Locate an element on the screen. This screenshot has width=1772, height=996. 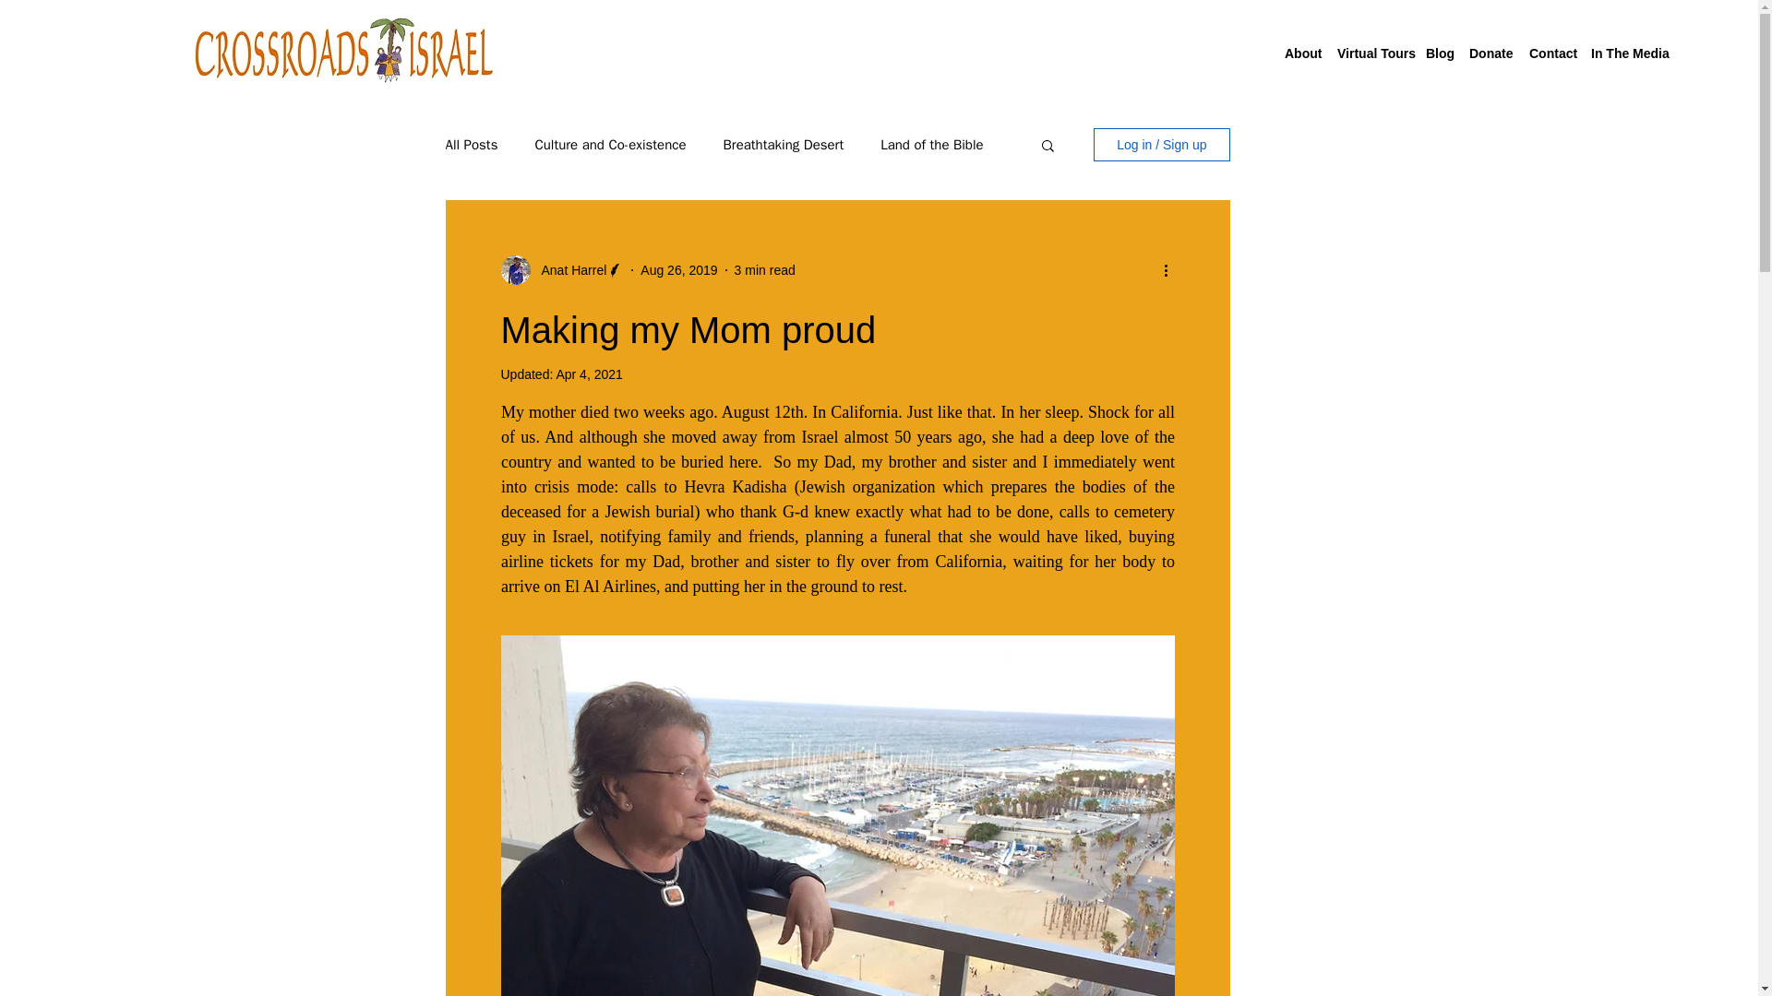
All Posts is located at coordinates (471, 145).